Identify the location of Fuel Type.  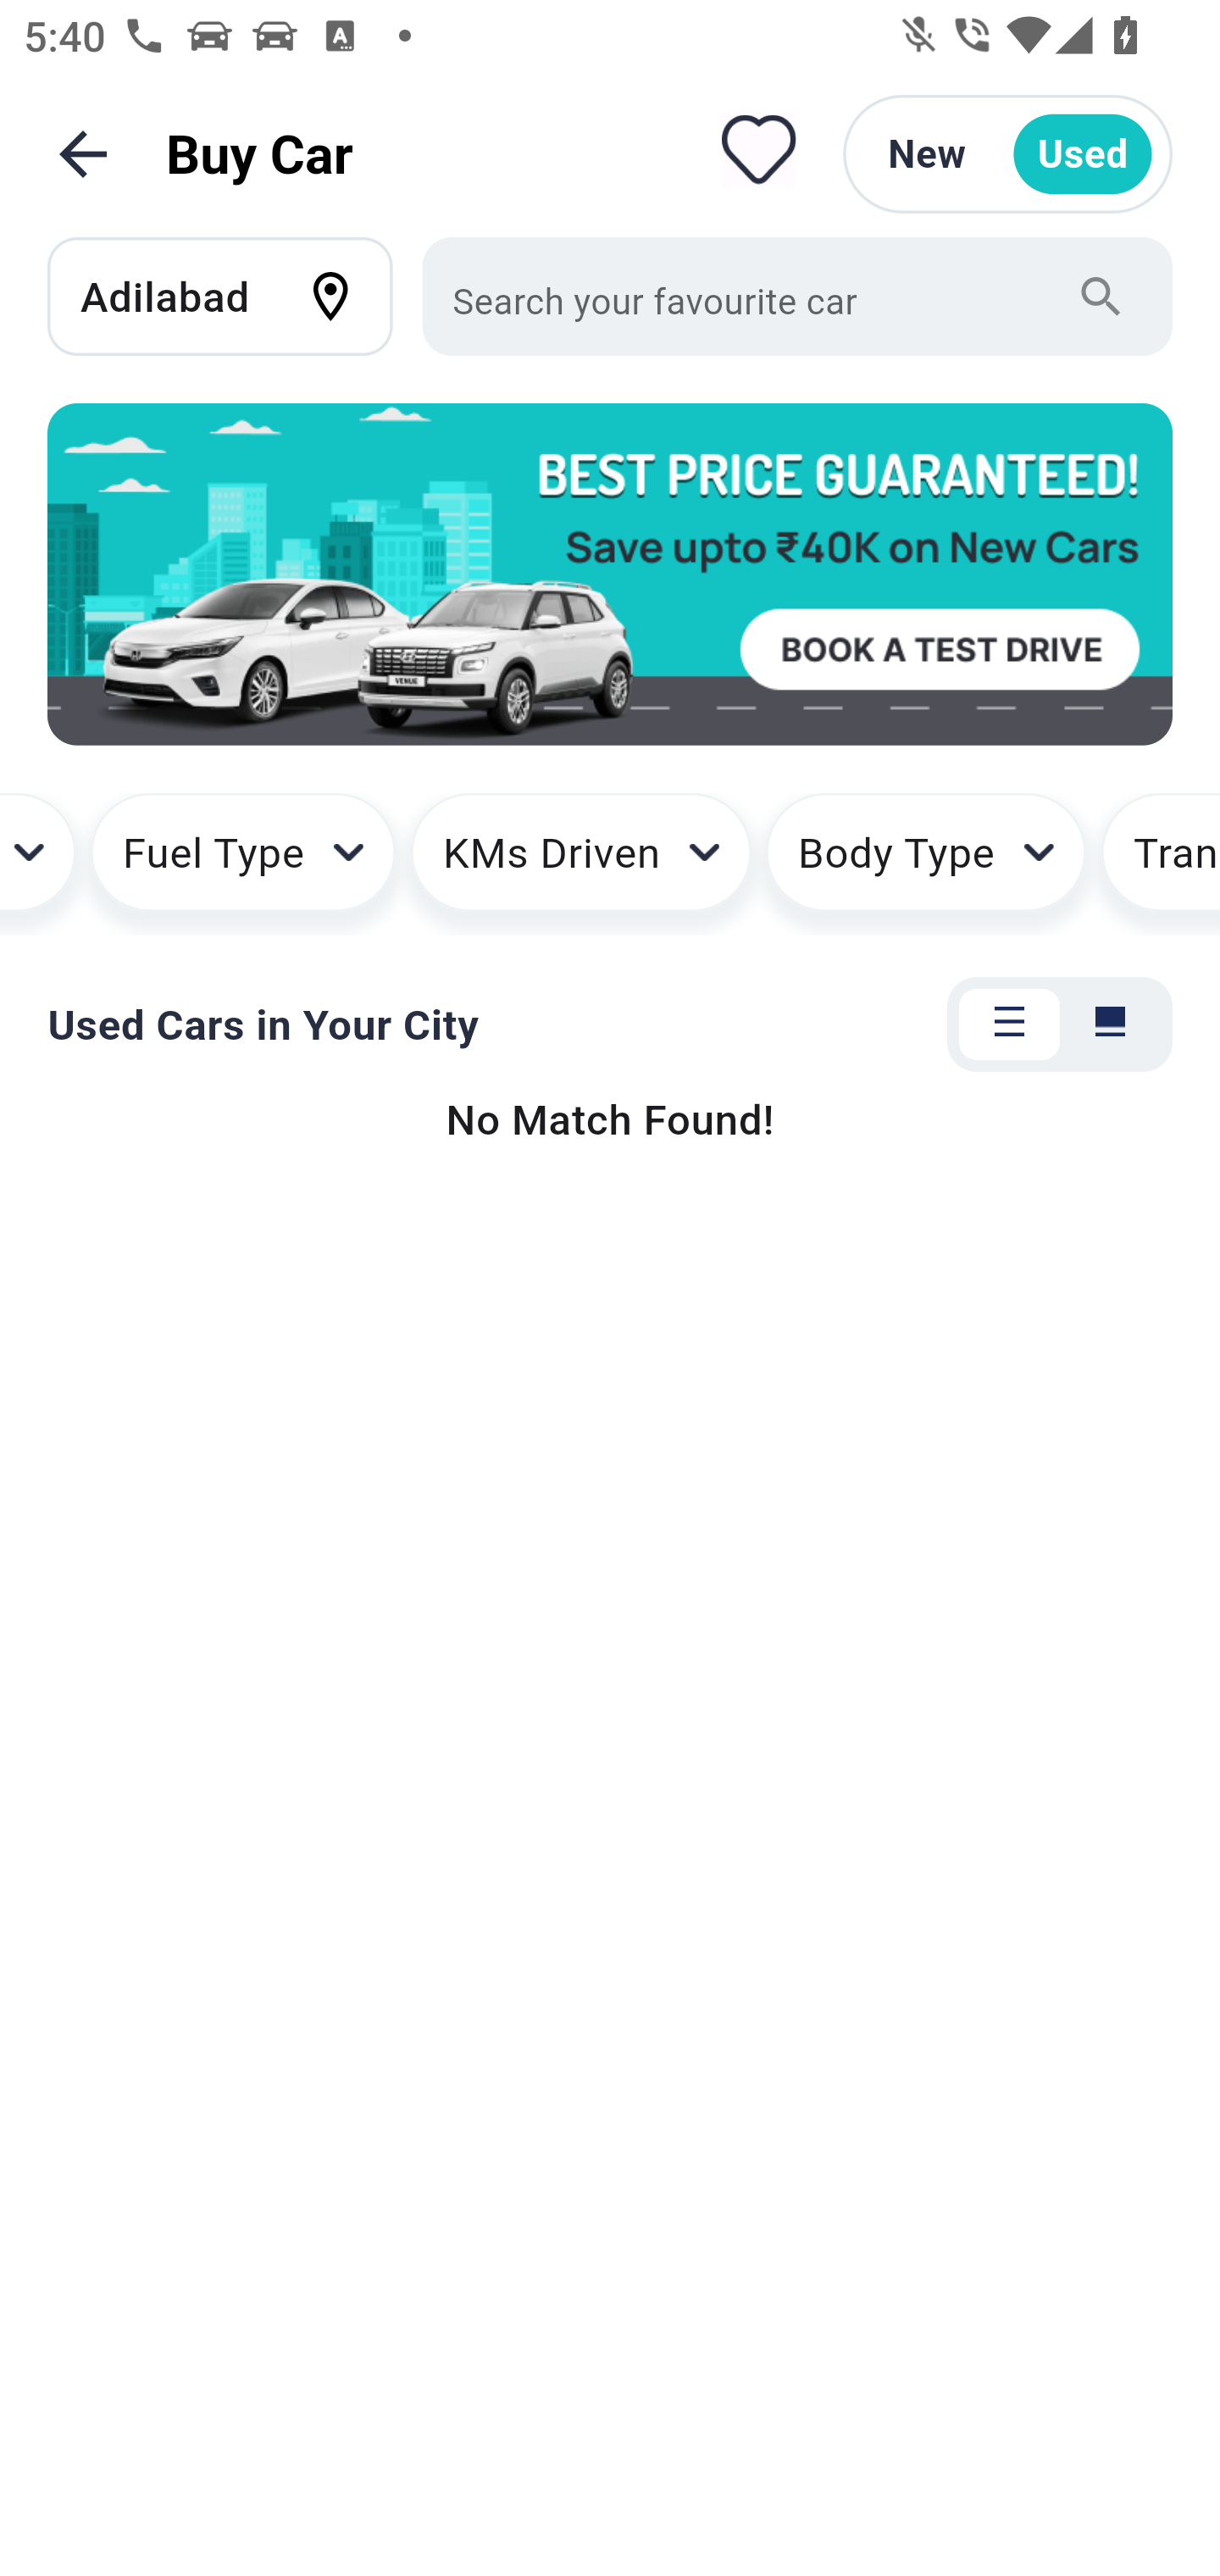
(242, 864).